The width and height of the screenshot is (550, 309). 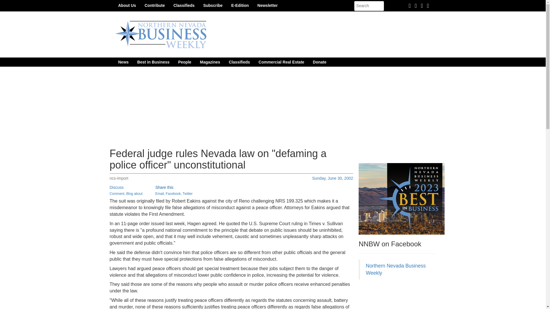 I want to click on Best in Business, so click(x=153, y=62).